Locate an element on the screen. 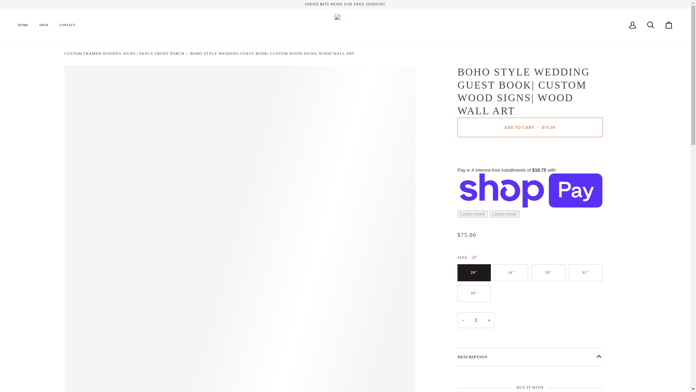 This screenshot has height=392, width=696. CONTACT is located at coordinates (67, 25).